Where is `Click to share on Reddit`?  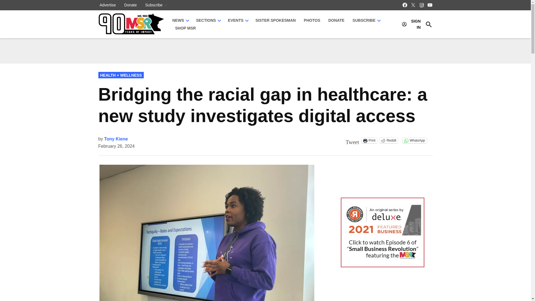
Click to share on Reddit is located at coordinates (388, 140).